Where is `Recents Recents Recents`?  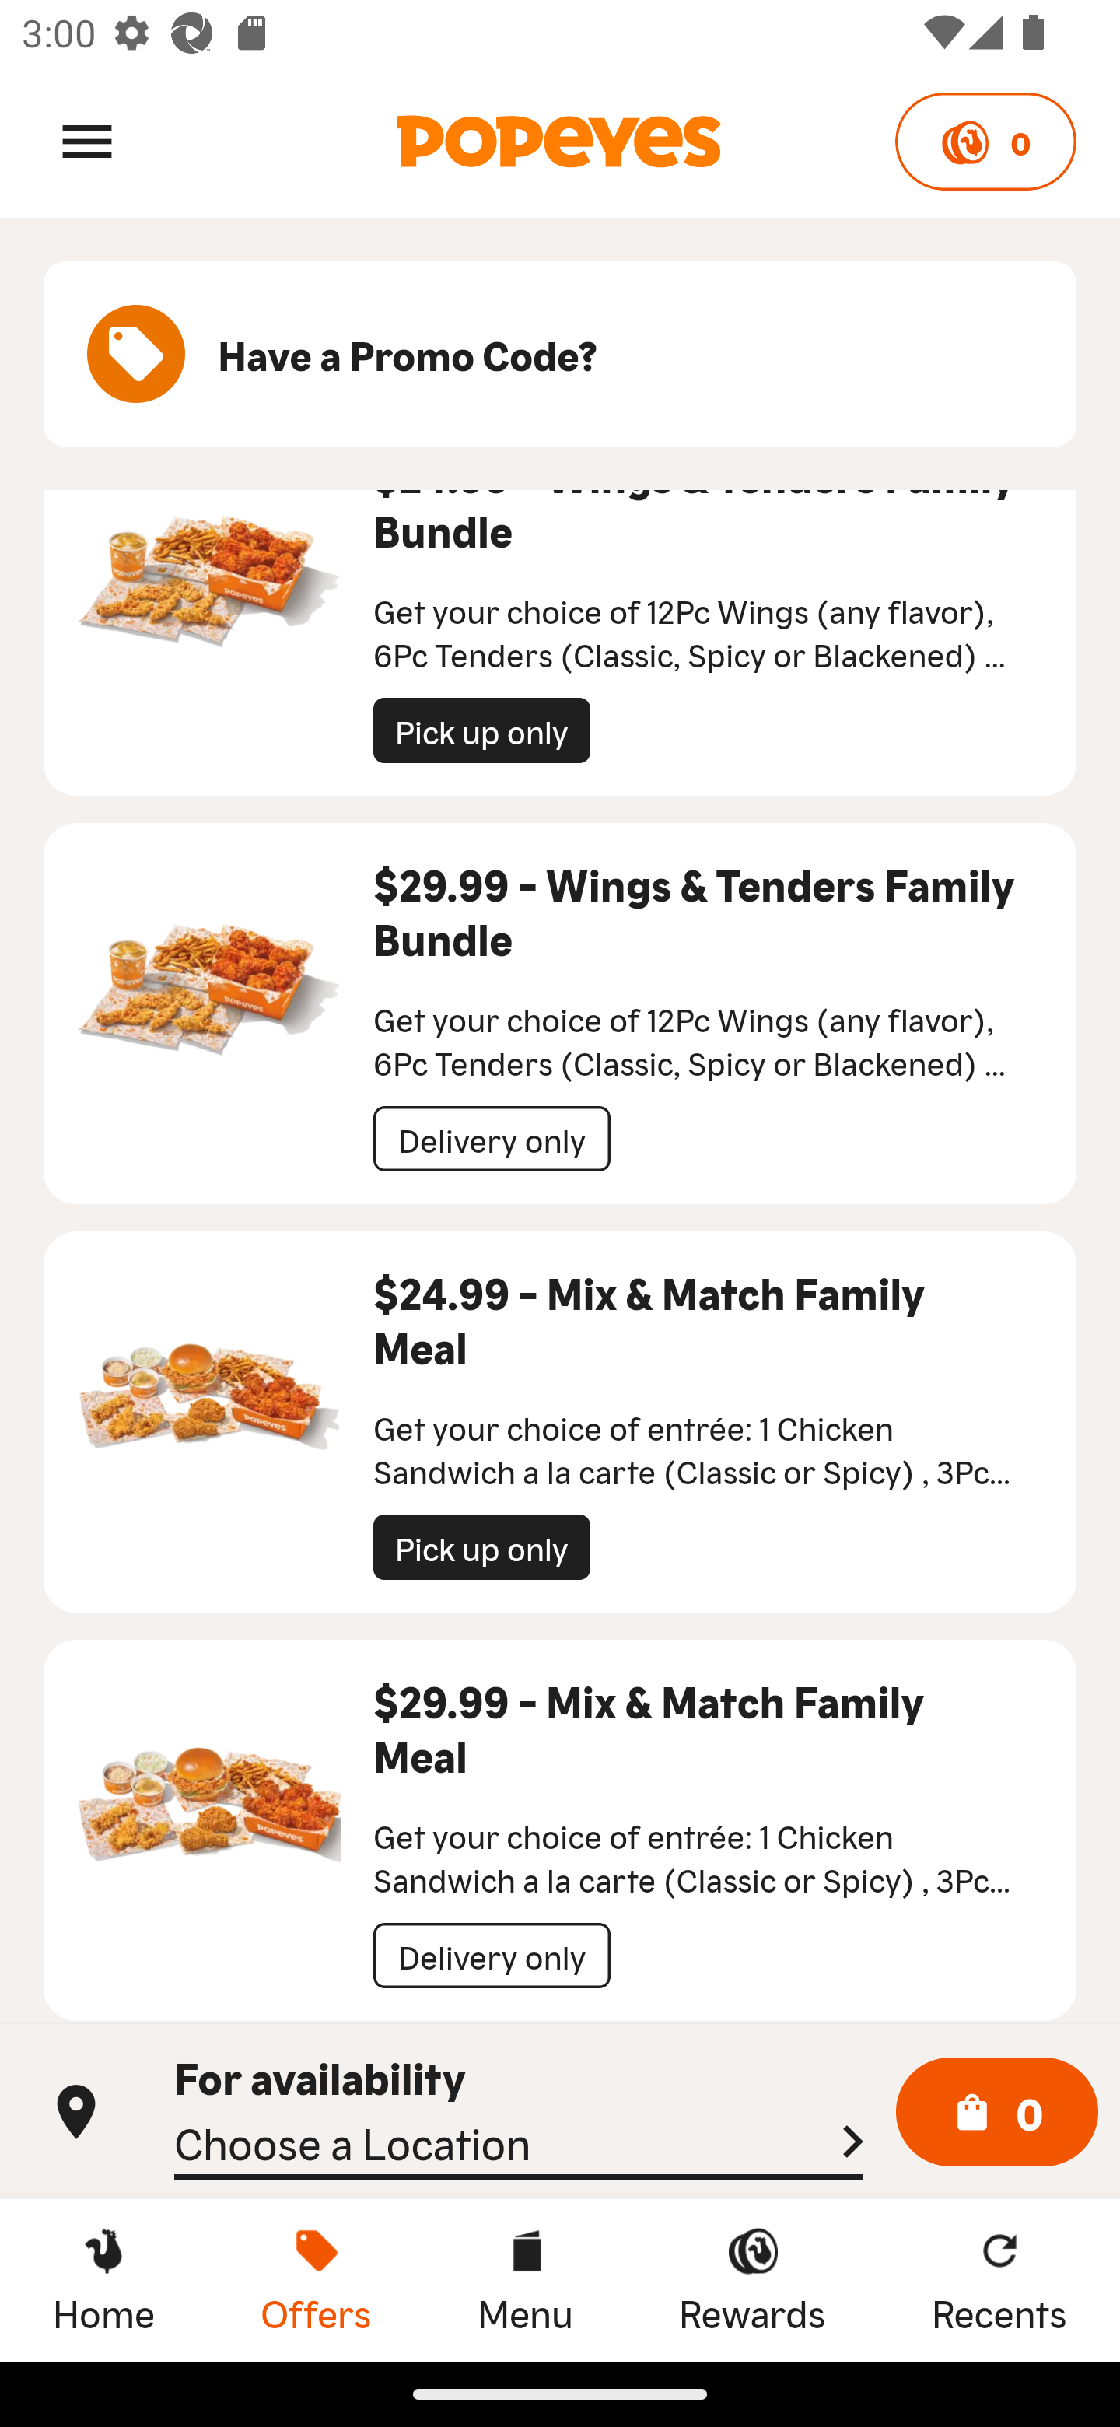 Recents Recents Recents is located at coordinates (999, 2279).